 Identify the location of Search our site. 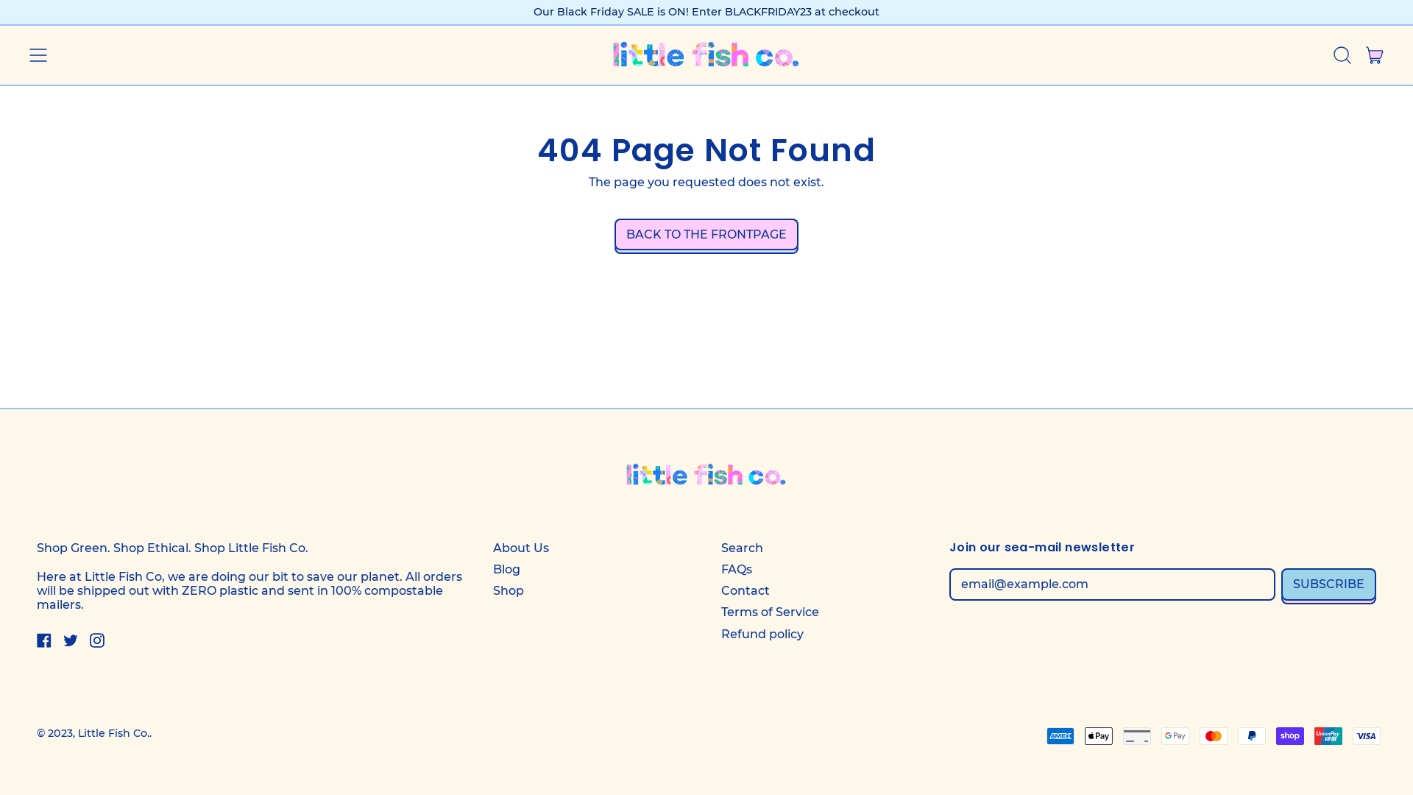
(1342, 55).